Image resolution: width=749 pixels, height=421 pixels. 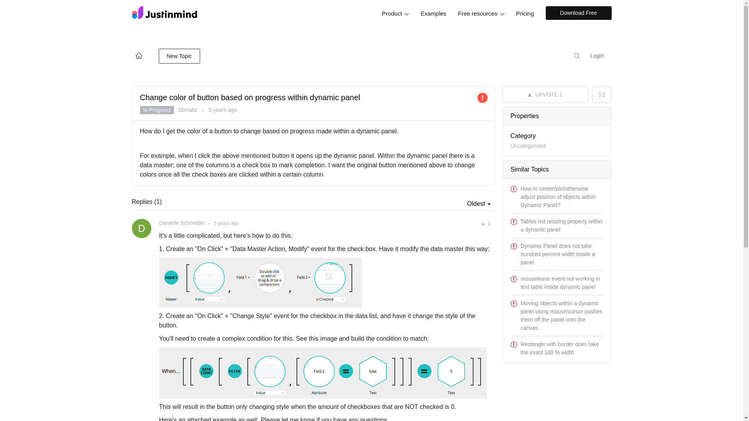 I want to click on 1, so click(x=486, y=223).